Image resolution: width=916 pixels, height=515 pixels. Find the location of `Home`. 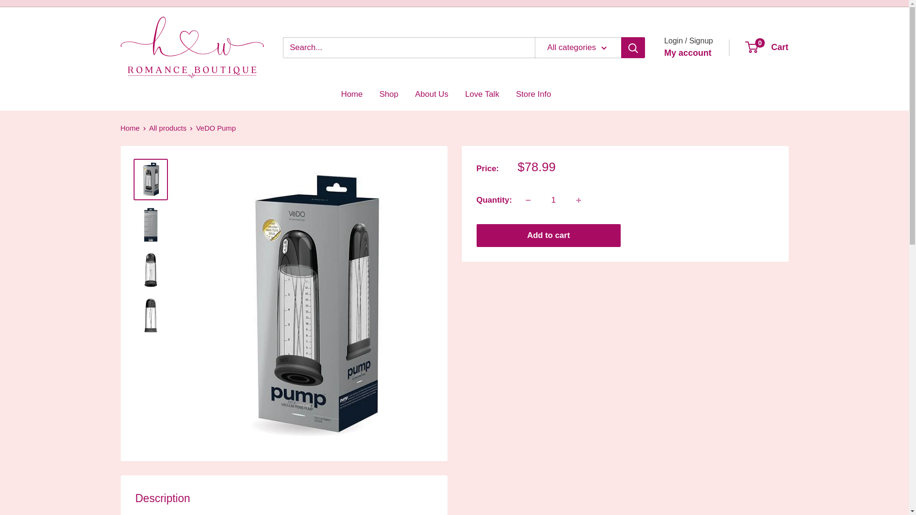

Home is located at coordinates (129, 128).